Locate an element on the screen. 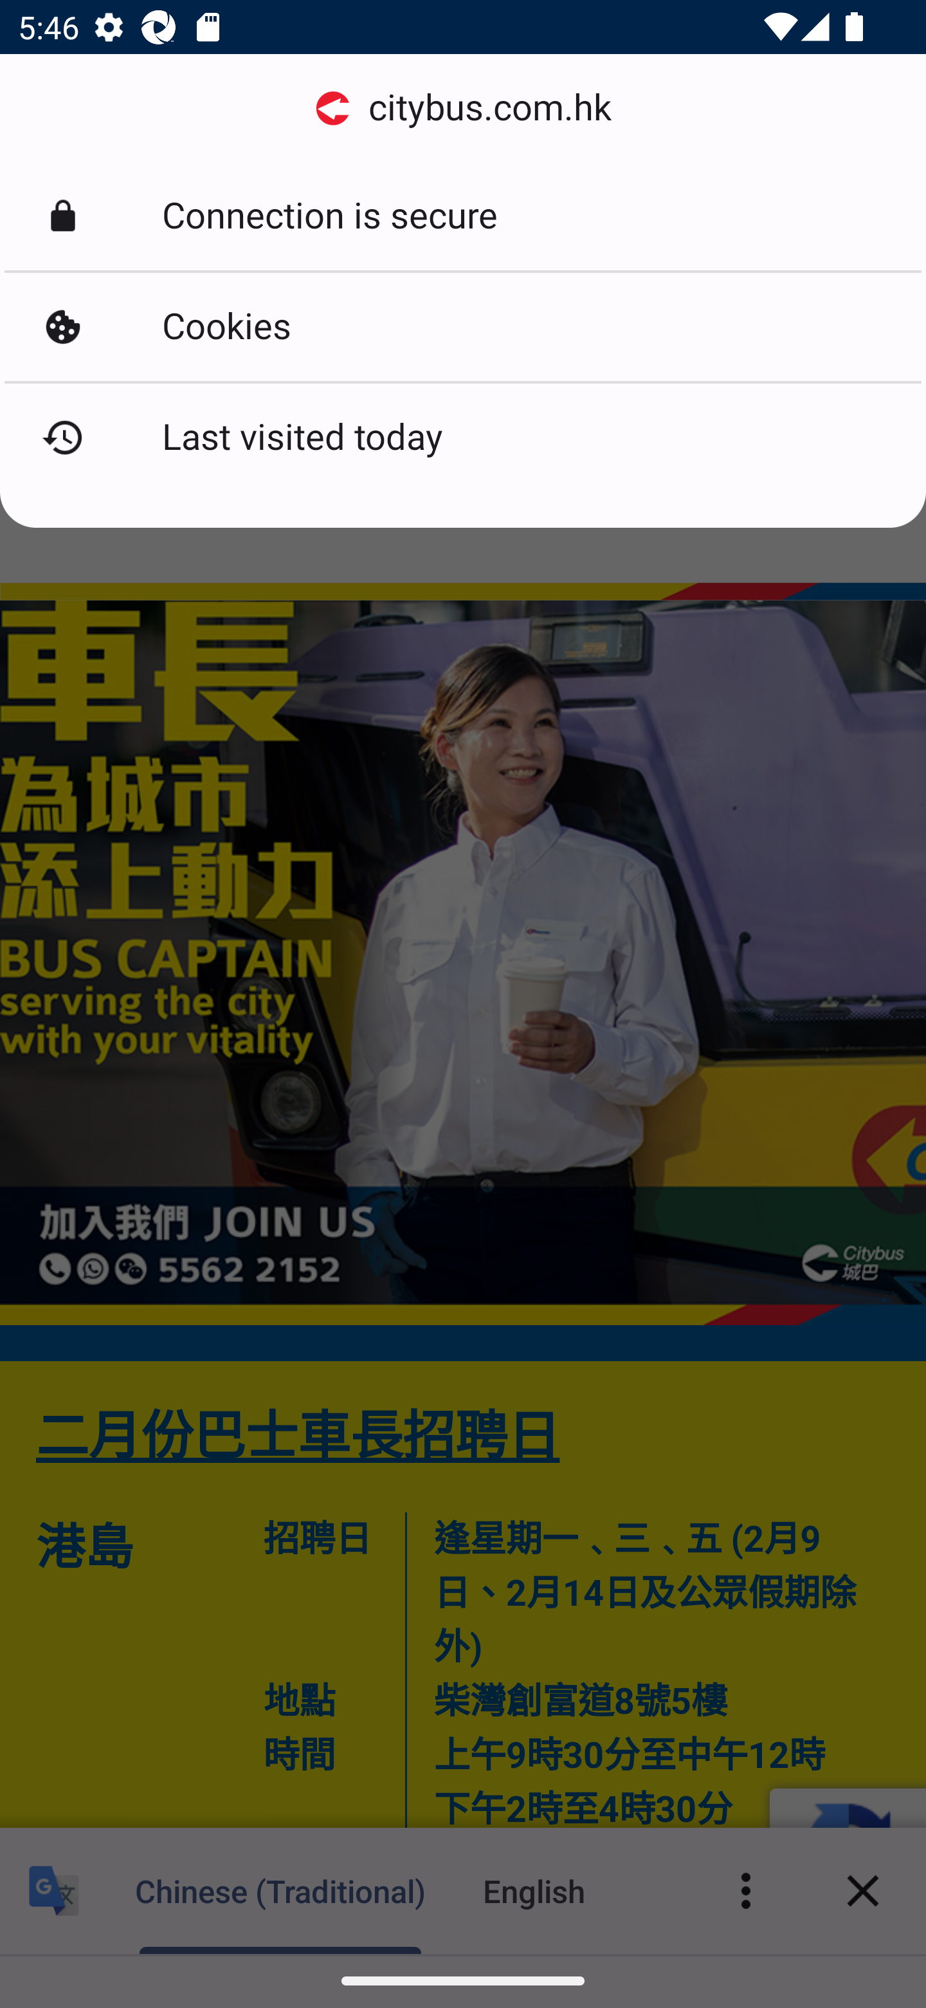 Image resolution: width=926 pixels, height=2008 pixels. Cookies is located at coordinates (463, 327).